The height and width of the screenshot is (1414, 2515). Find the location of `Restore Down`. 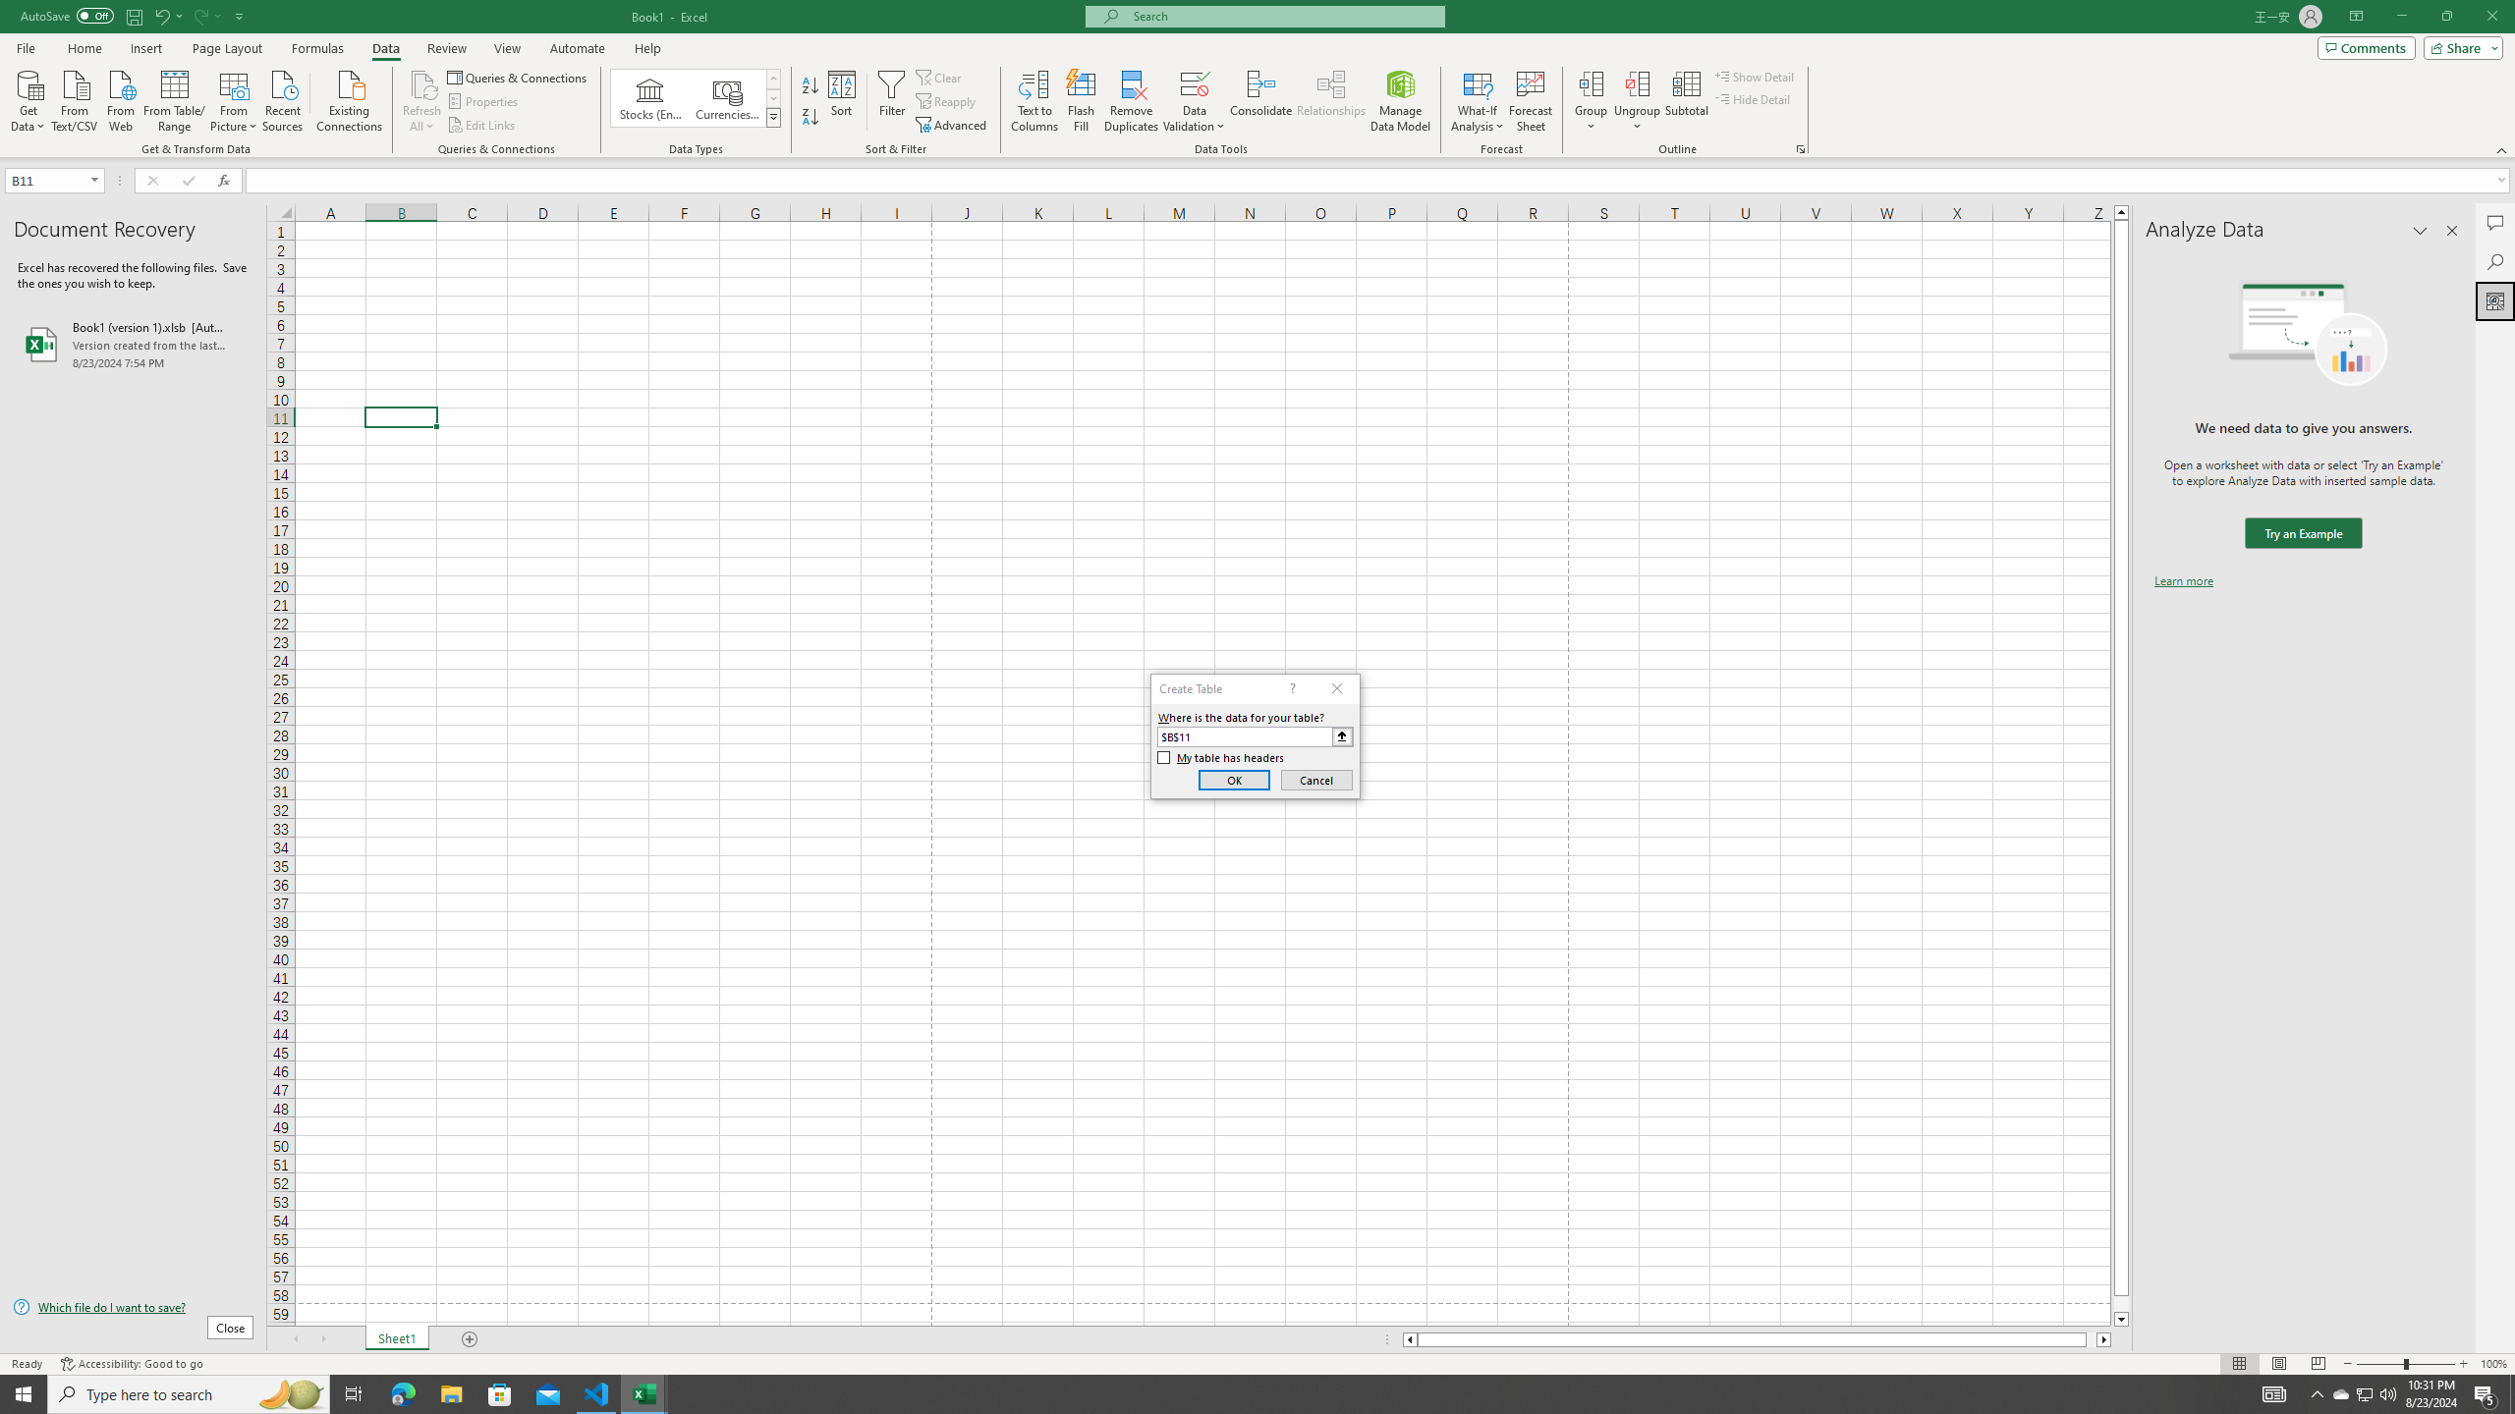

Restore Down is located at coordinates (2446, 17).